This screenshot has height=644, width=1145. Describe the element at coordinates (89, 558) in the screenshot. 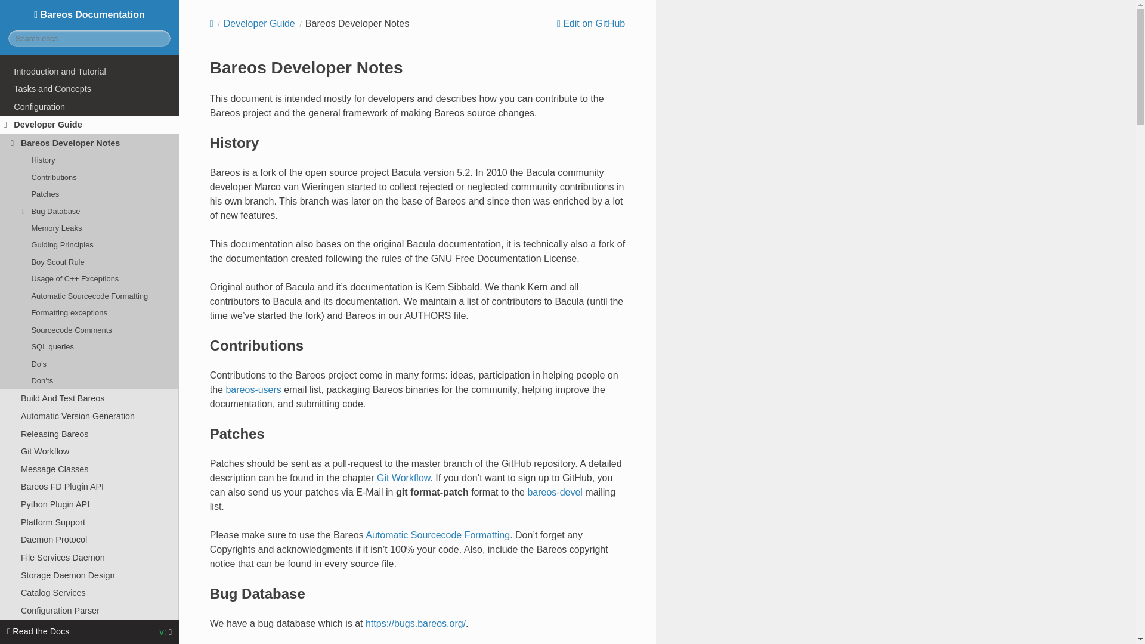

I see `File Services Daemon` at that location.